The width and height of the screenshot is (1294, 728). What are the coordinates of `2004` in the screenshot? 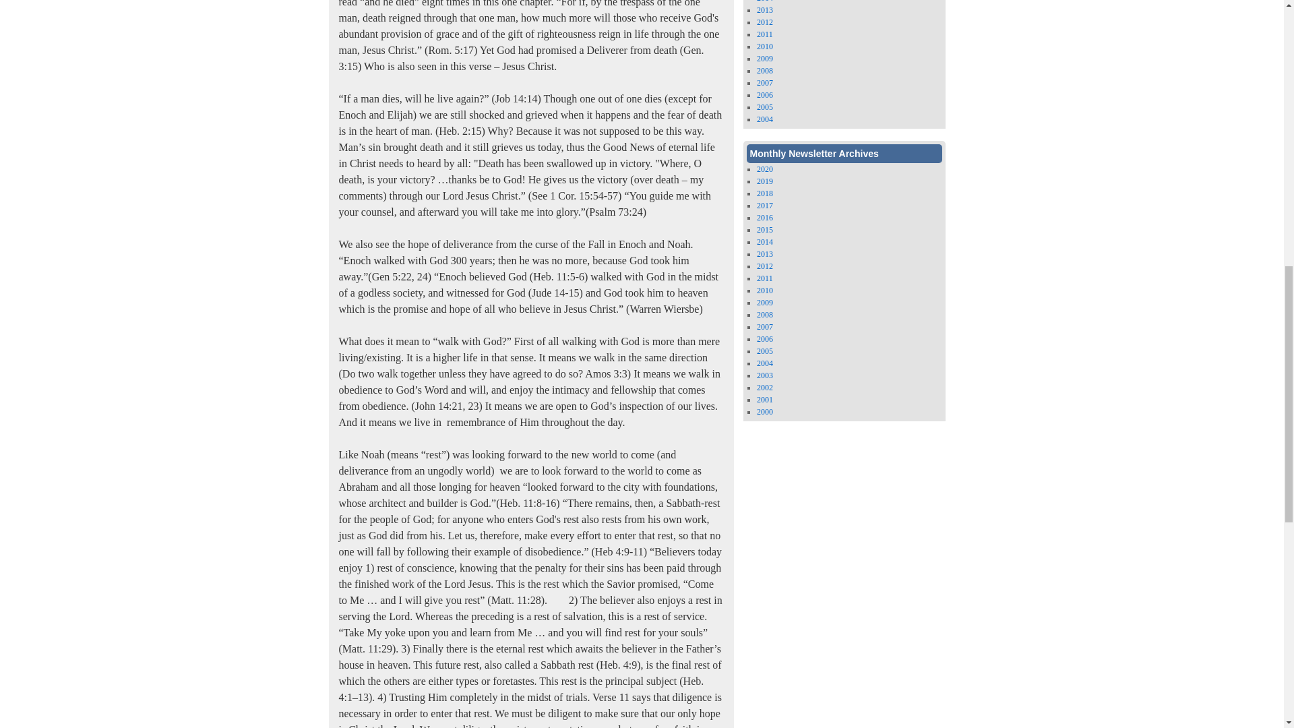 It's located at (764, 119).